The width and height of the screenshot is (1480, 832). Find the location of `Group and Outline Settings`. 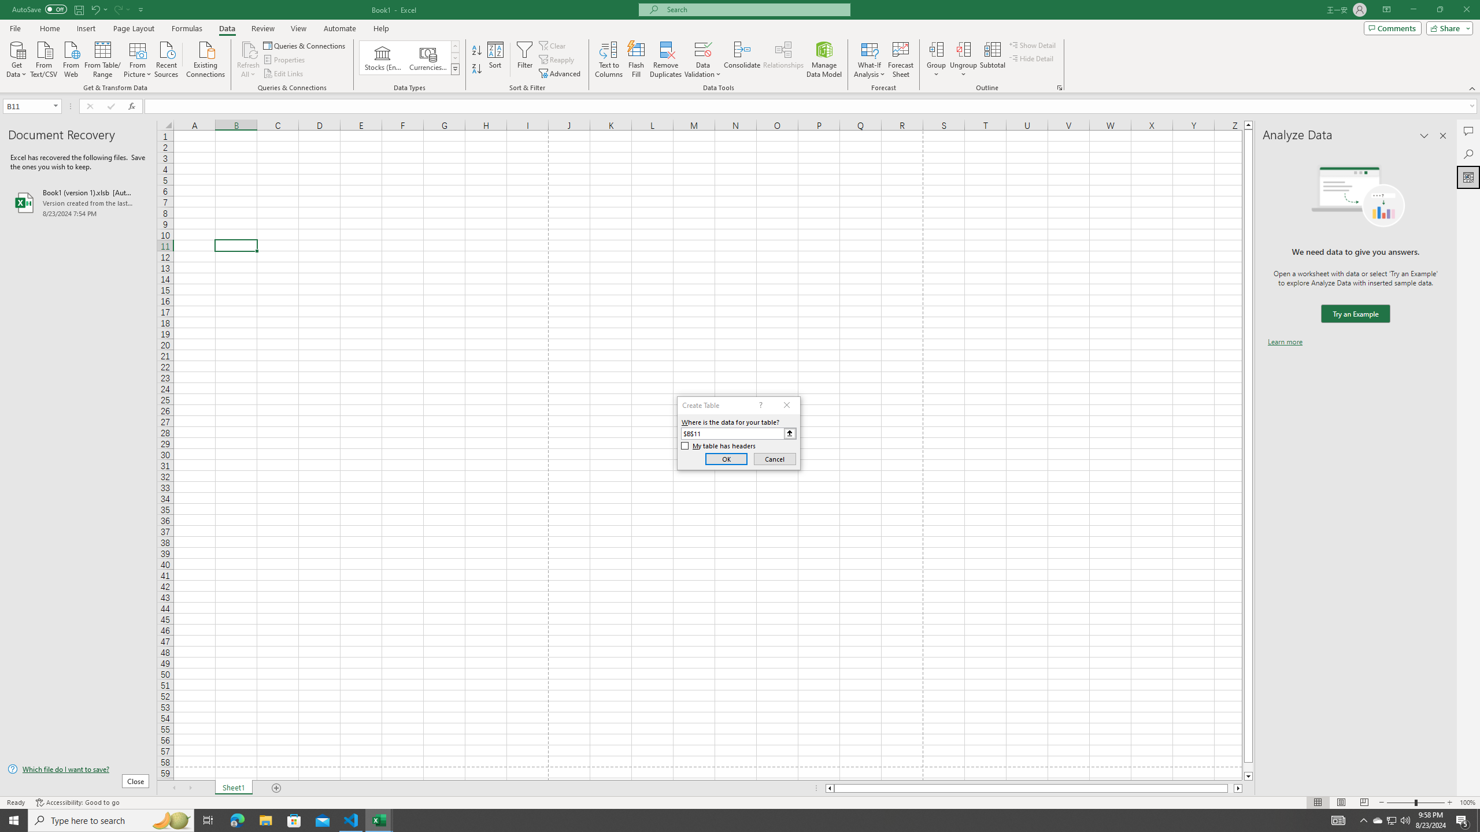

Group and Outline Settings is located at coordinates (1059, 88).